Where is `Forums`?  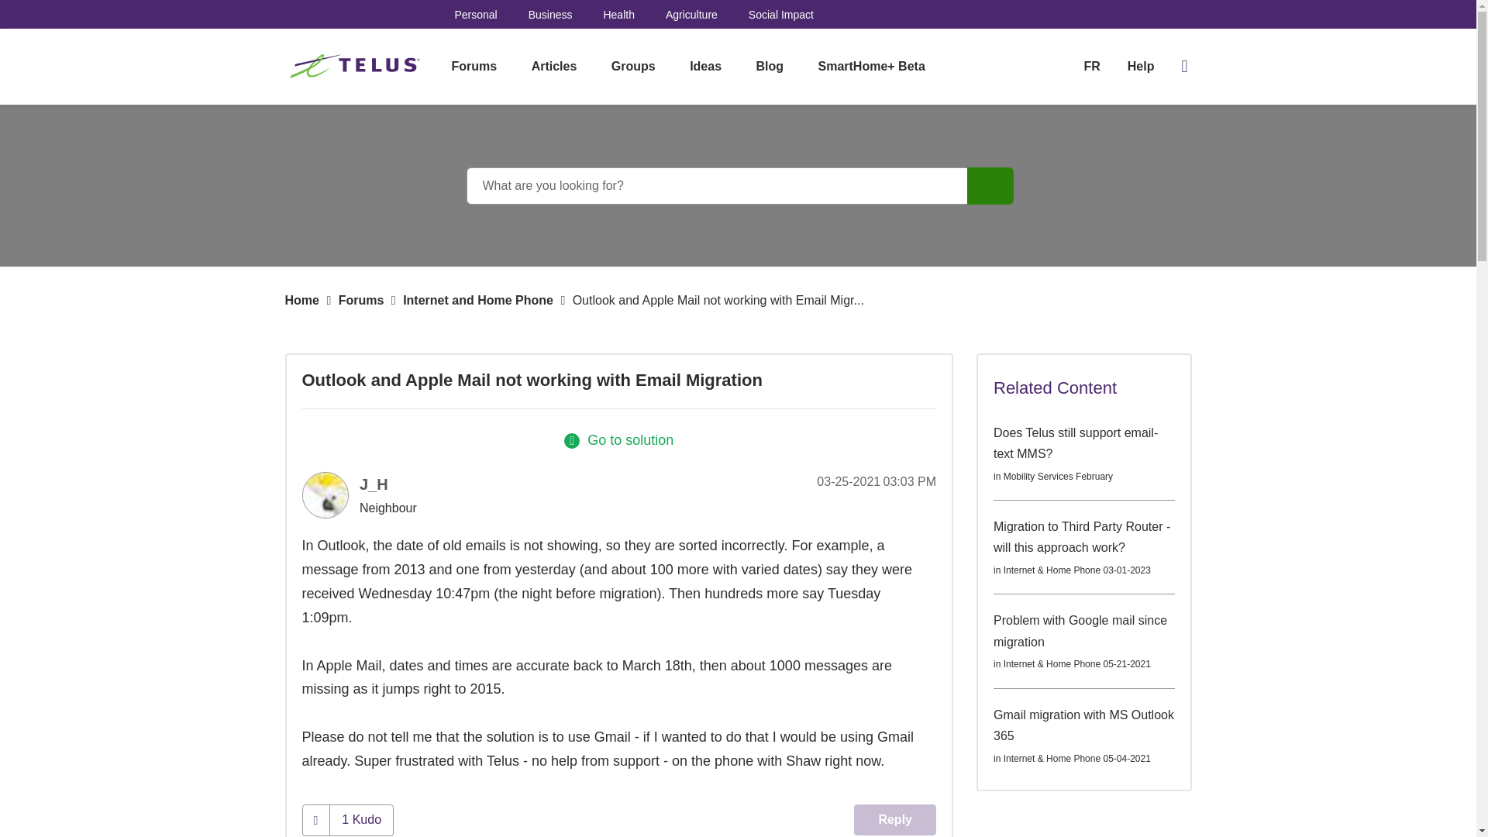
Forums is located at coordinates (474, 67).